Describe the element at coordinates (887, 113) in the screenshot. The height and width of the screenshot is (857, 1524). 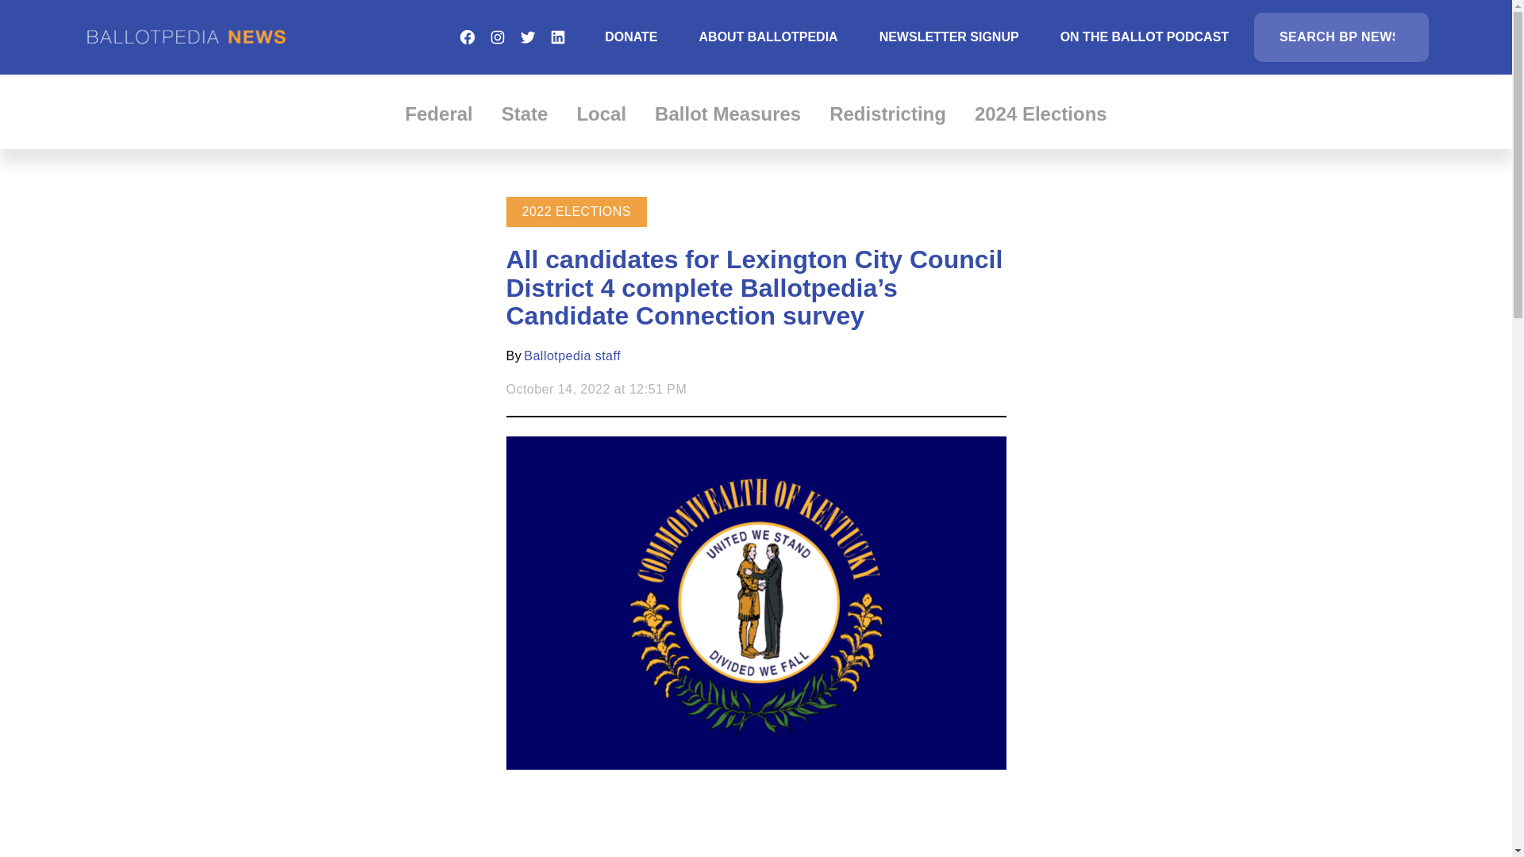
I see `Redistricting` at that location.